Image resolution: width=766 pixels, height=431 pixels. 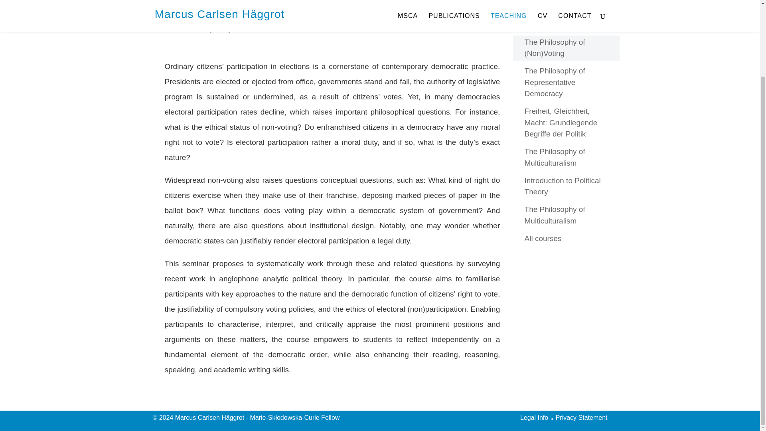 I want to click on Legal Info, so click(x=534, y=417).